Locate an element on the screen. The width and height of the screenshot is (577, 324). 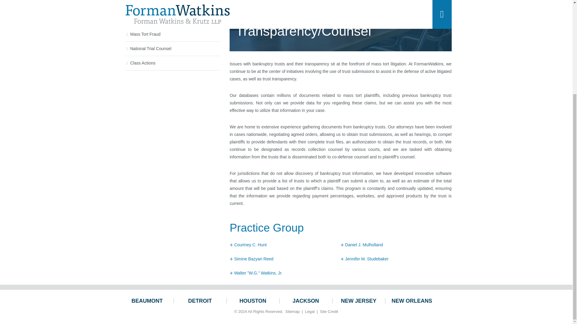
Walter "W.G." Watkins, Jr. is located at coordinates (258, 273).